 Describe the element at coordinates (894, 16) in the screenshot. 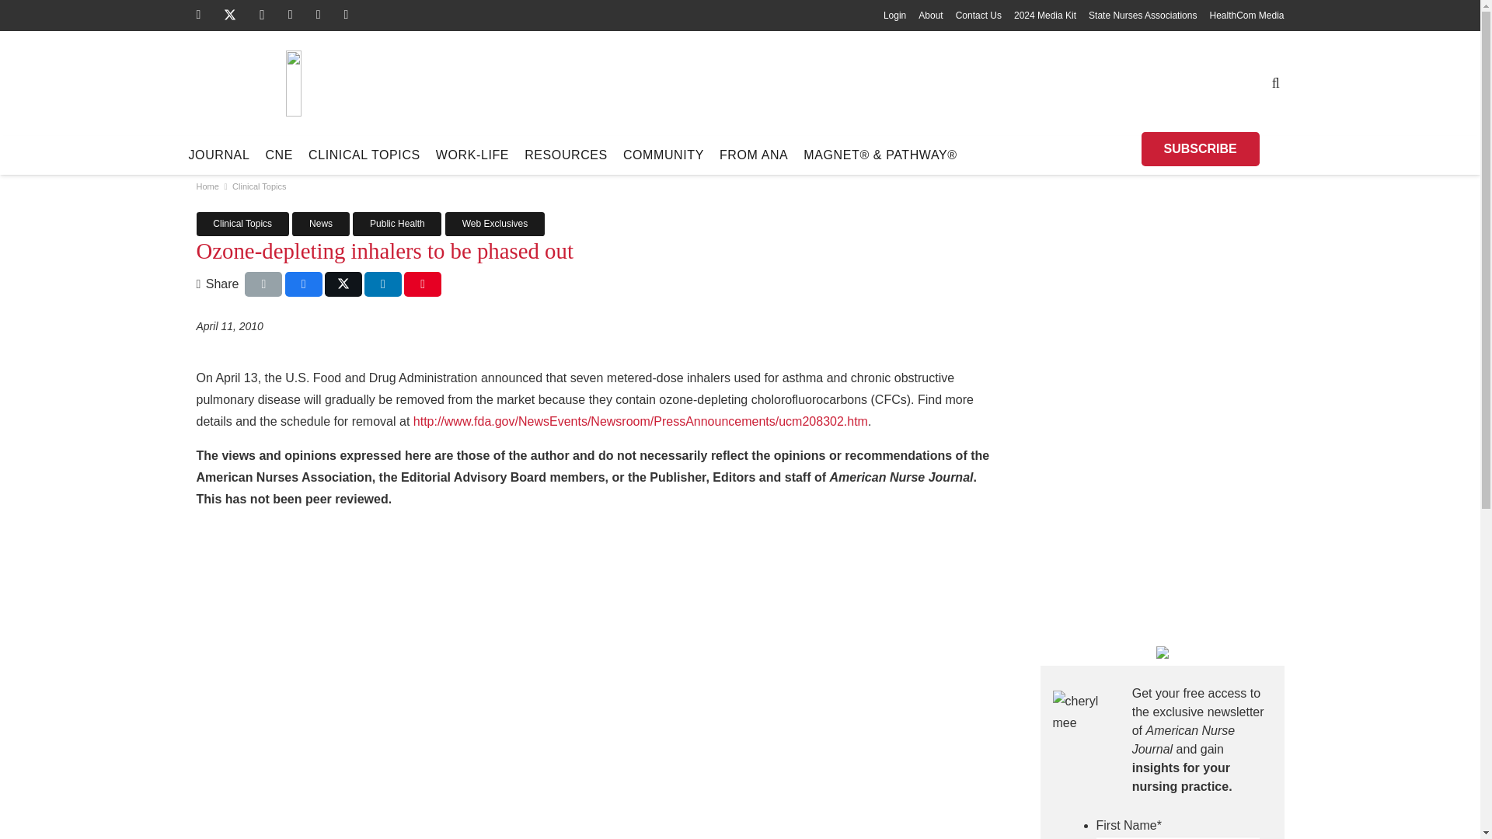

I see `Login` at that location.